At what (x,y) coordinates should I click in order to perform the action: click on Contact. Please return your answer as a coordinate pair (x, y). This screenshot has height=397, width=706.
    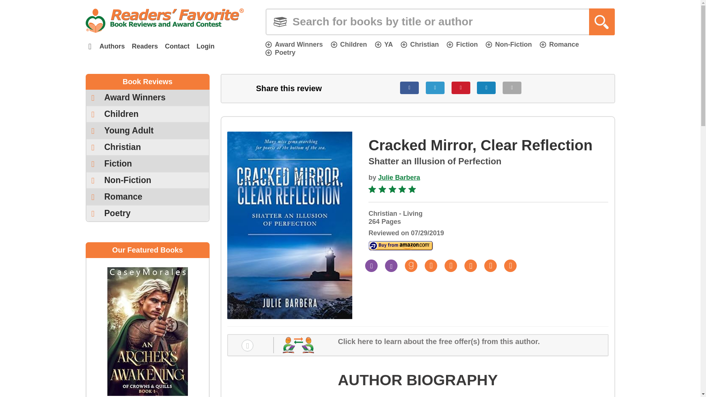
    Looking at the image, I should click on (177, 46).